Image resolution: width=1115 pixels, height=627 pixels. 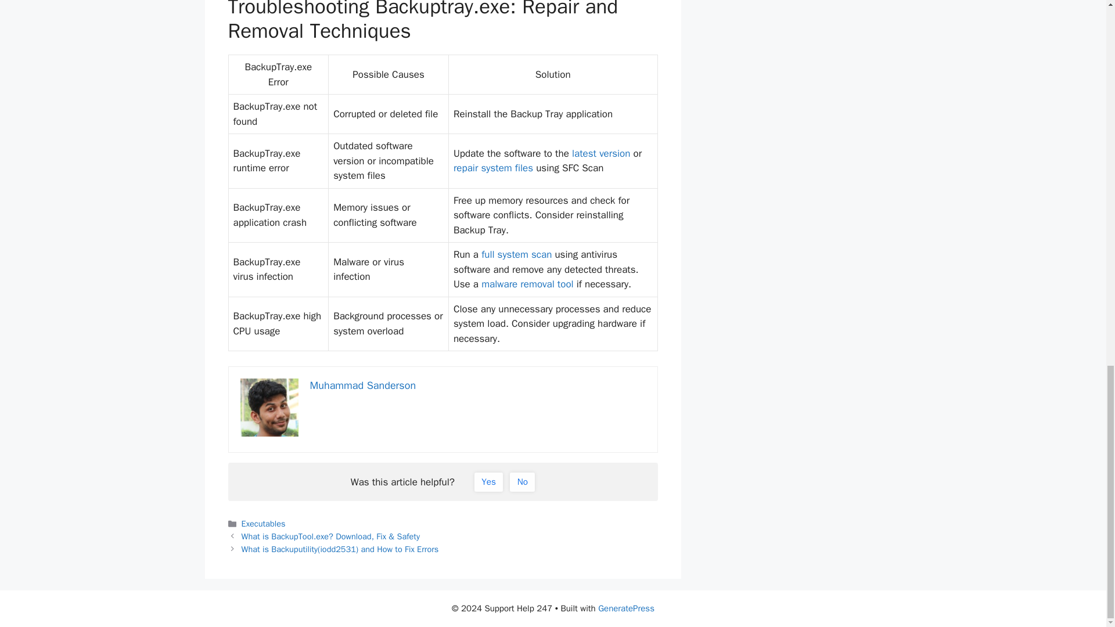 I want to click on Executables, so click(x=264, y=524).